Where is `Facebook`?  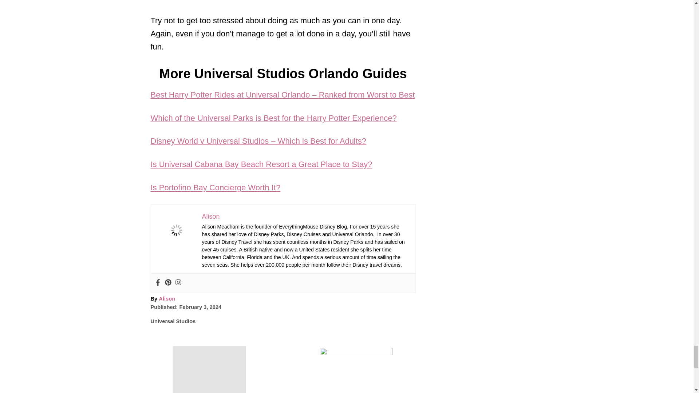 Facebook is located at coordinates (157, 283).